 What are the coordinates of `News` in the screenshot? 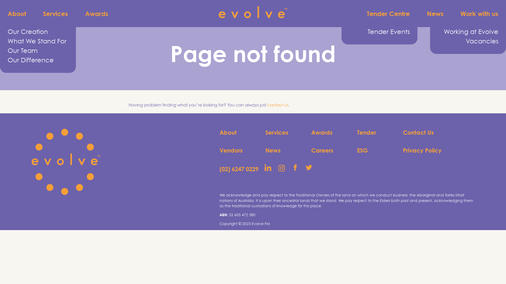 It's located at (435, 14).